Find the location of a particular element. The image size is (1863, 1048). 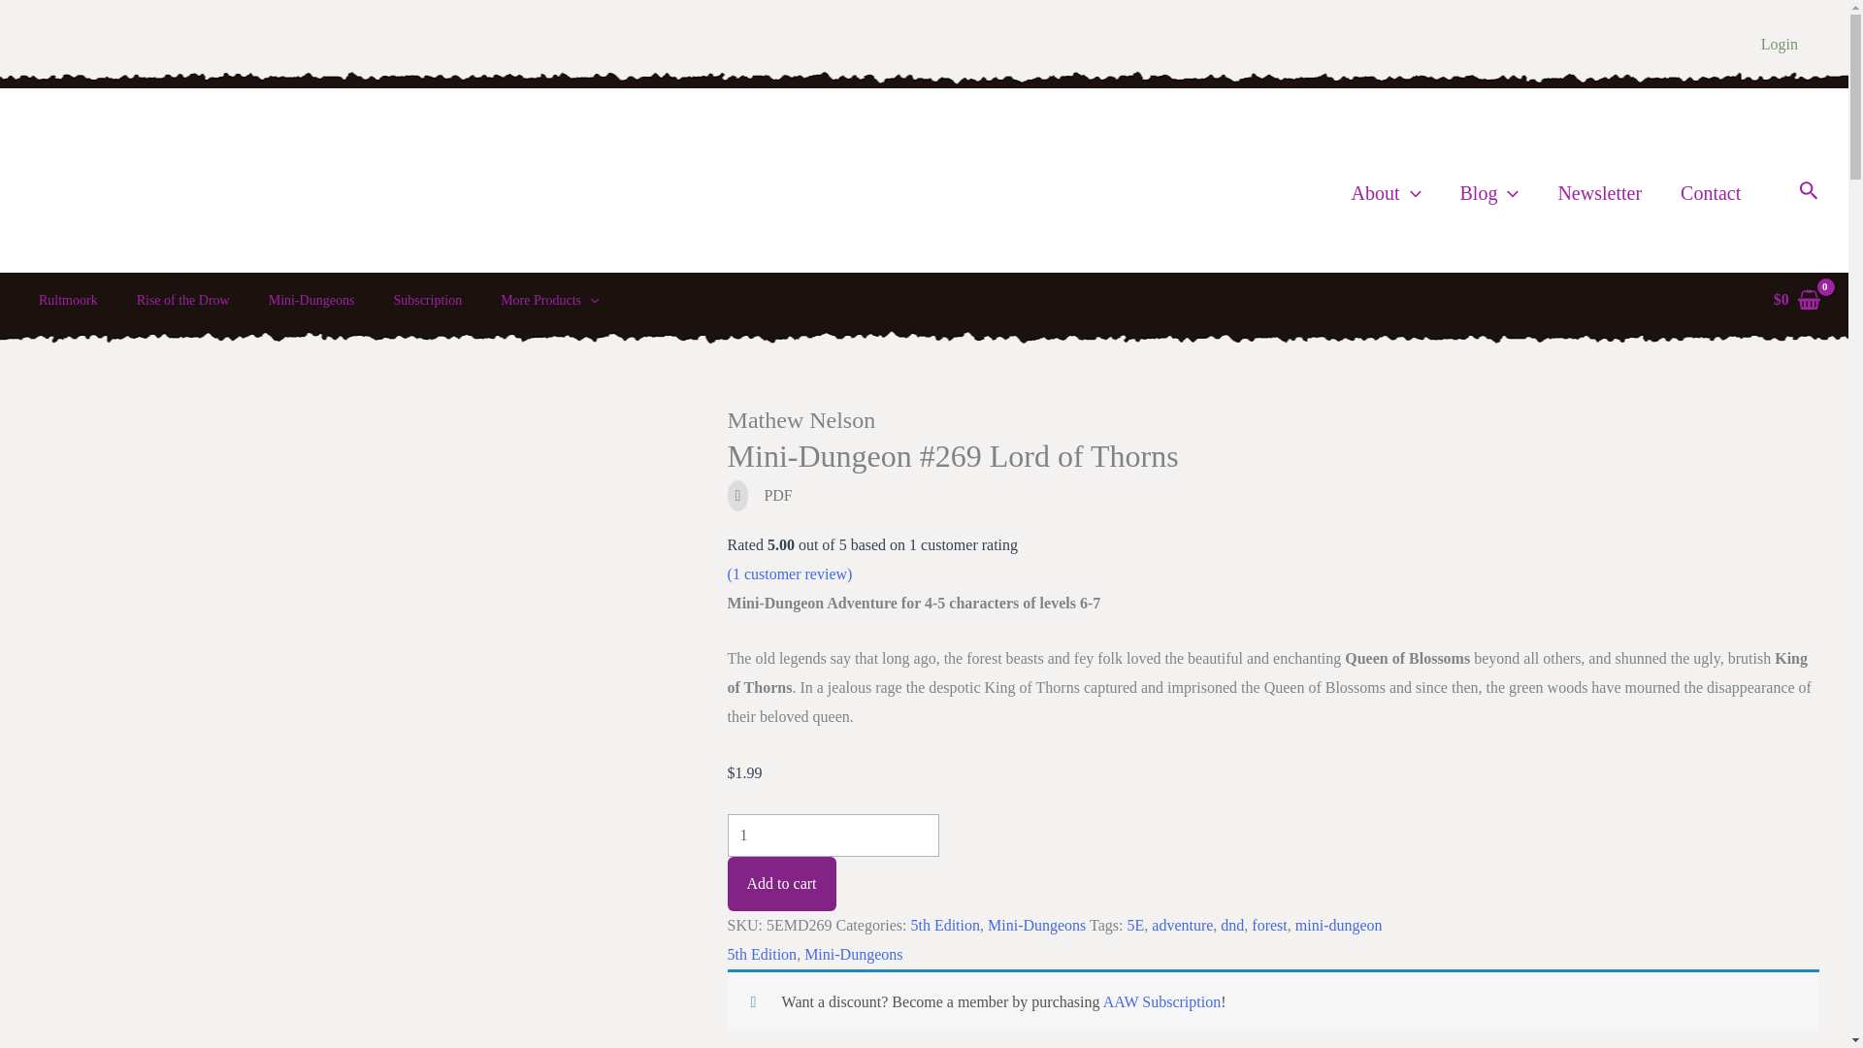

Mini-Dungeons is located at coordinates (311, 301).